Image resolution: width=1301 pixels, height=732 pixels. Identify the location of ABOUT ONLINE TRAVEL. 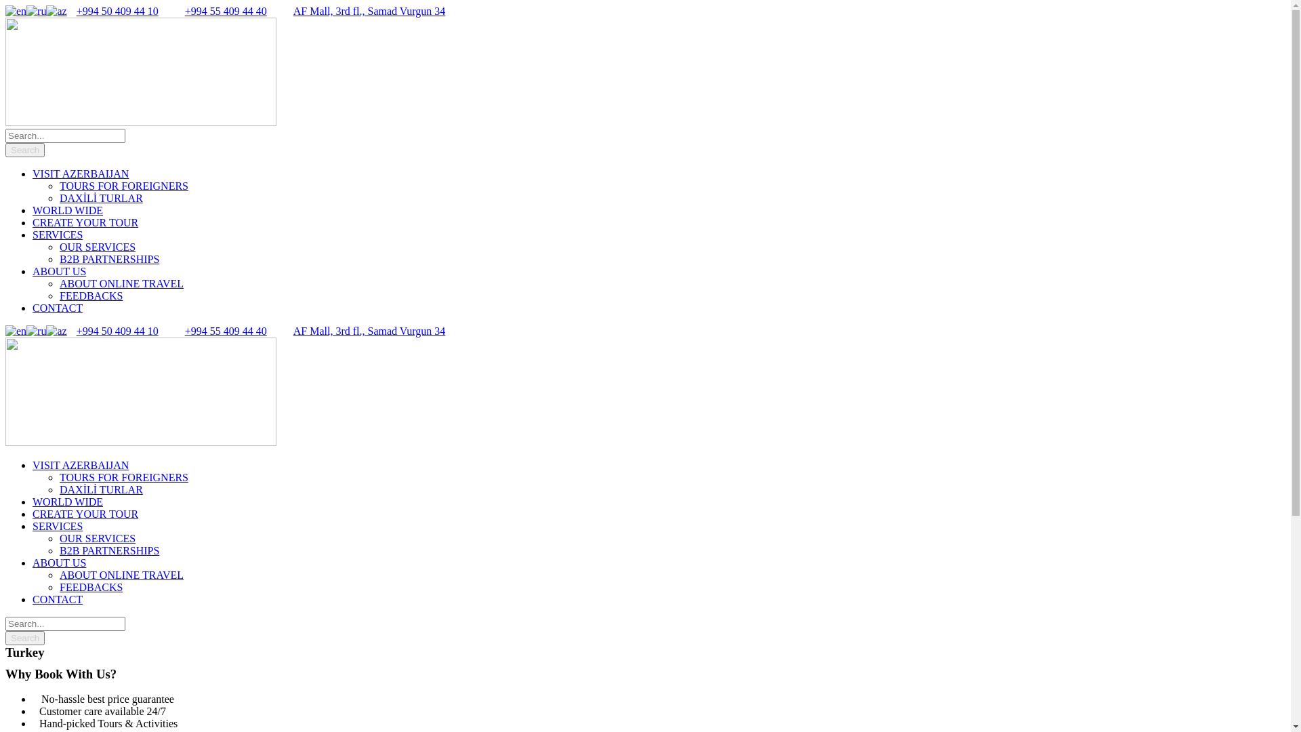
(122, 575).